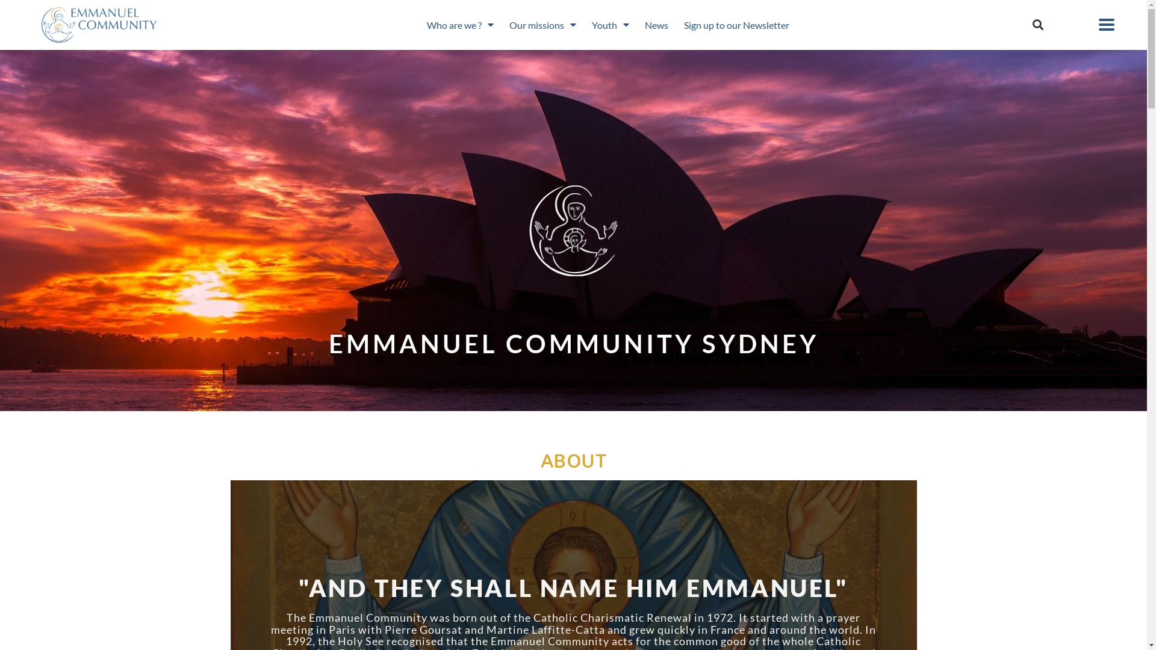  Describe the element at coordinates (656, 25) in the screenshot. I see `News` at that location.